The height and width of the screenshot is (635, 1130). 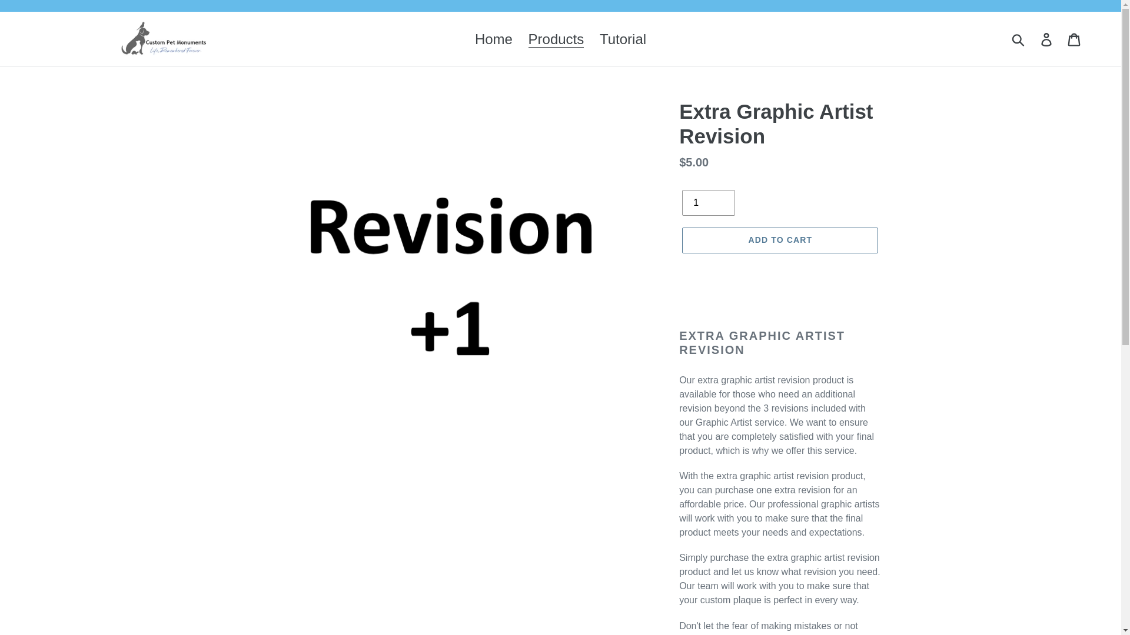 What do you see at coordinates (556, 39) in the screenshot?
I see `Products` at bounding box center [556, 39].